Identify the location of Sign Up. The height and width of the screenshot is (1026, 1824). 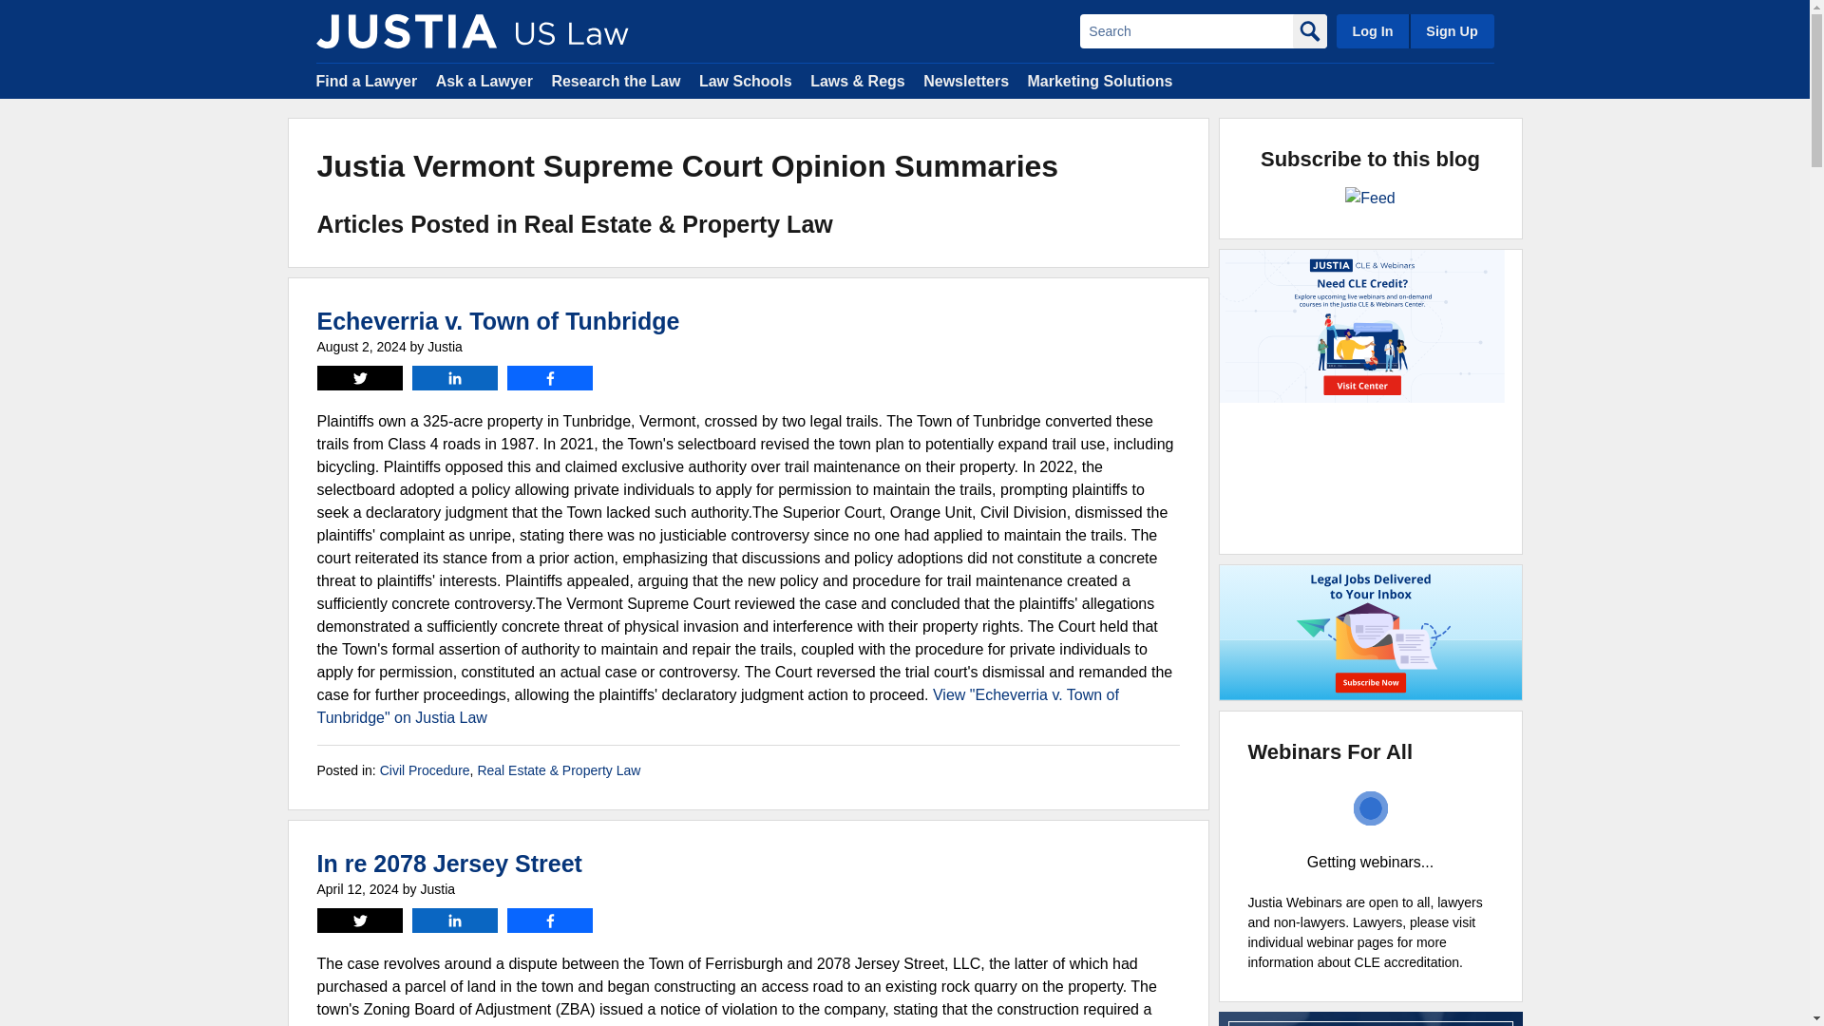
(1451, 30).